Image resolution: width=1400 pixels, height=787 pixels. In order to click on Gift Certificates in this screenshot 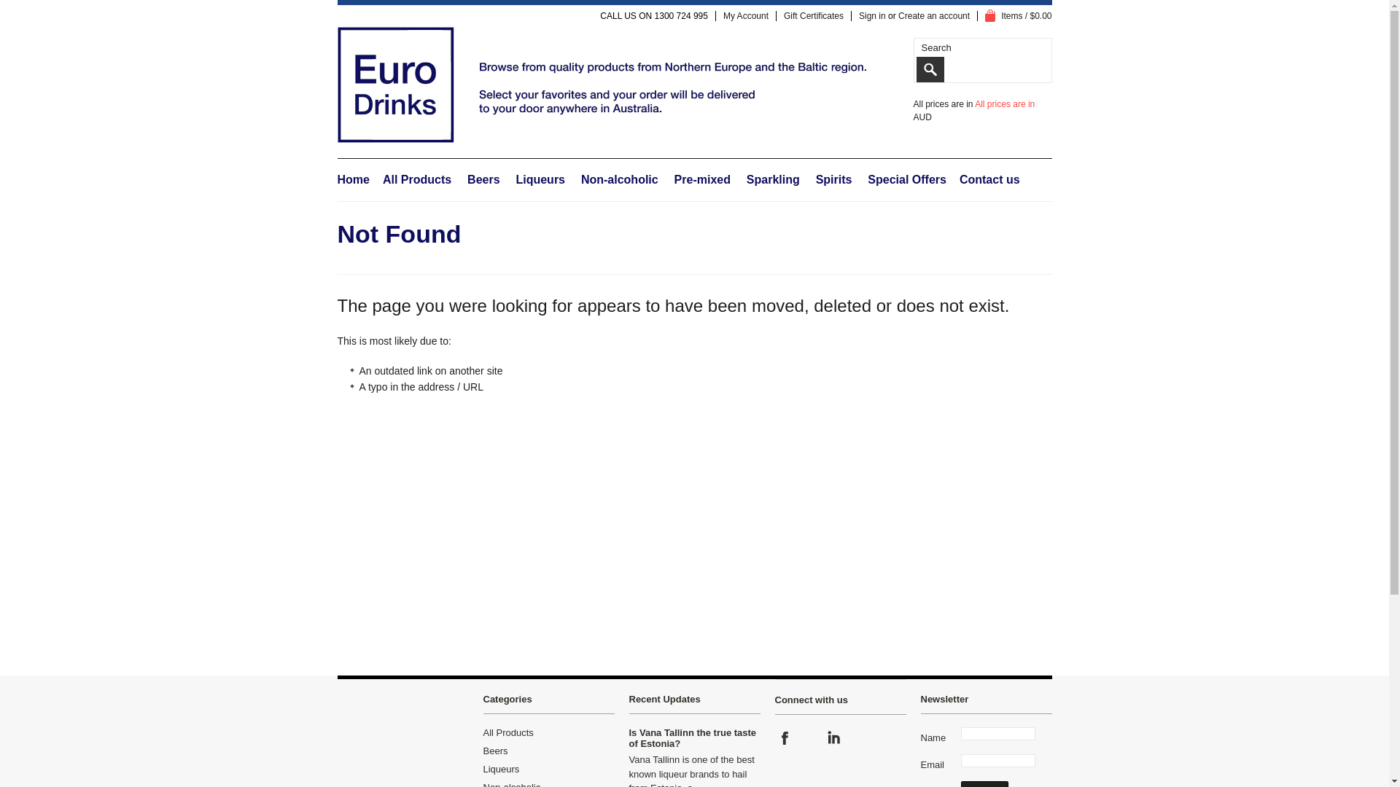, I will do `click(814, 16)`.